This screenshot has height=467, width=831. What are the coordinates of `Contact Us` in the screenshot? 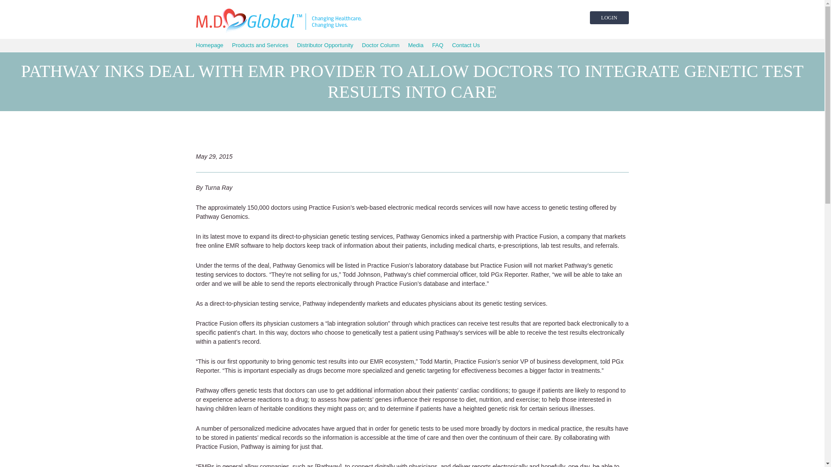 It's located at (466, 45).